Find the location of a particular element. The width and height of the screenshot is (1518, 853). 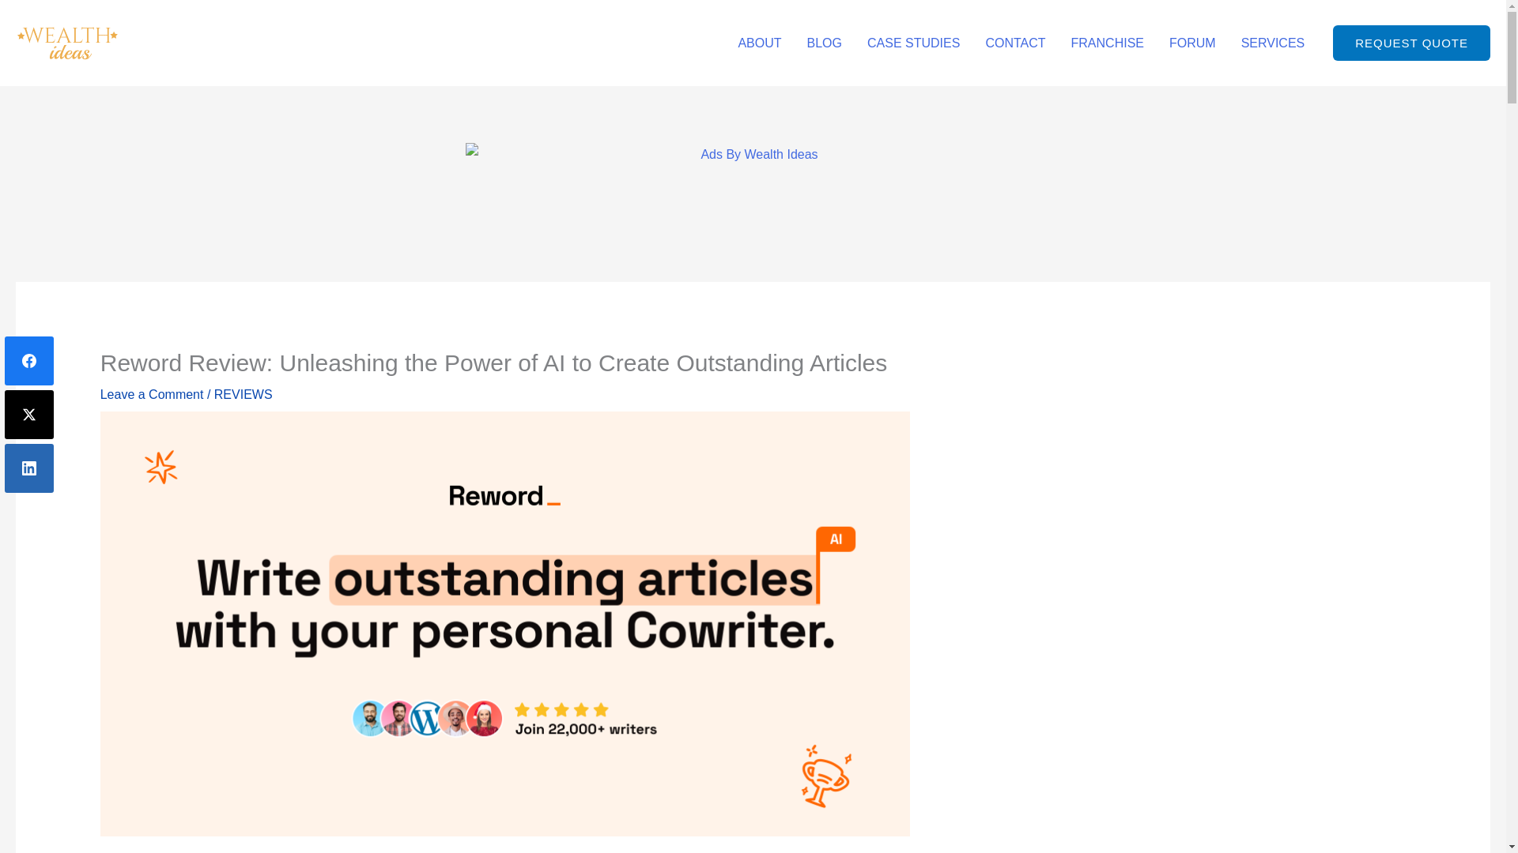

FRANCHISE is located at coordinates (1107, 43).